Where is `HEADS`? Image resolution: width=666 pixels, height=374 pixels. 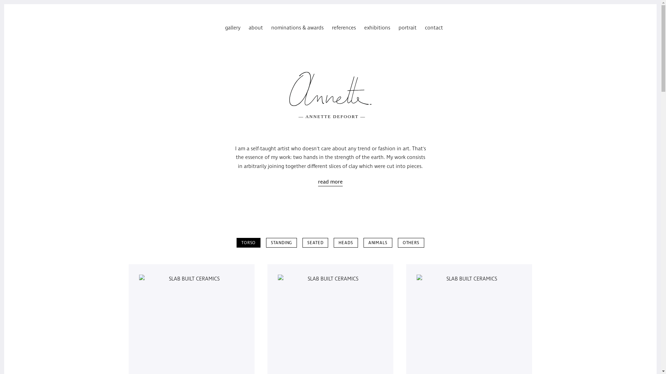 HEADS is located at coordinates (345, 242).